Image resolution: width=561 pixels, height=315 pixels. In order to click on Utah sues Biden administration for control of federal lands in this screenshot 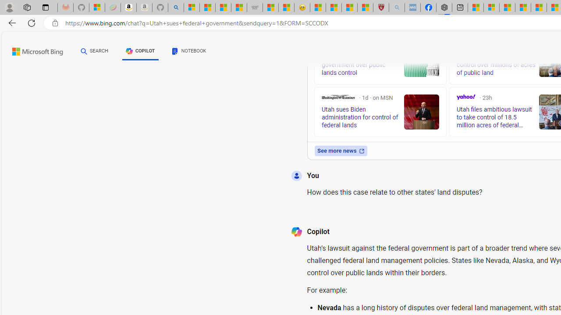, I will do `click(422, 112)`.